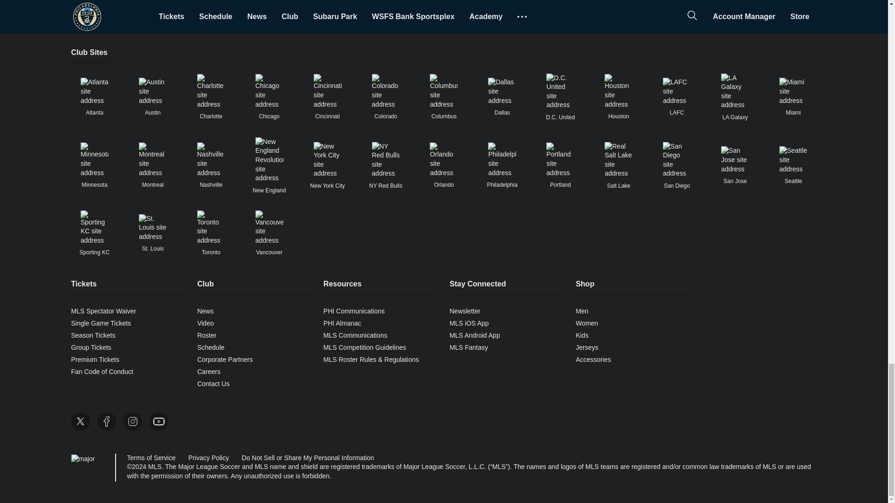 The height and width of the screenshot is (503, 895). Describe the element at coordinates (94, 91) in the screenshot. I see `Link to Atlanta` at that location.